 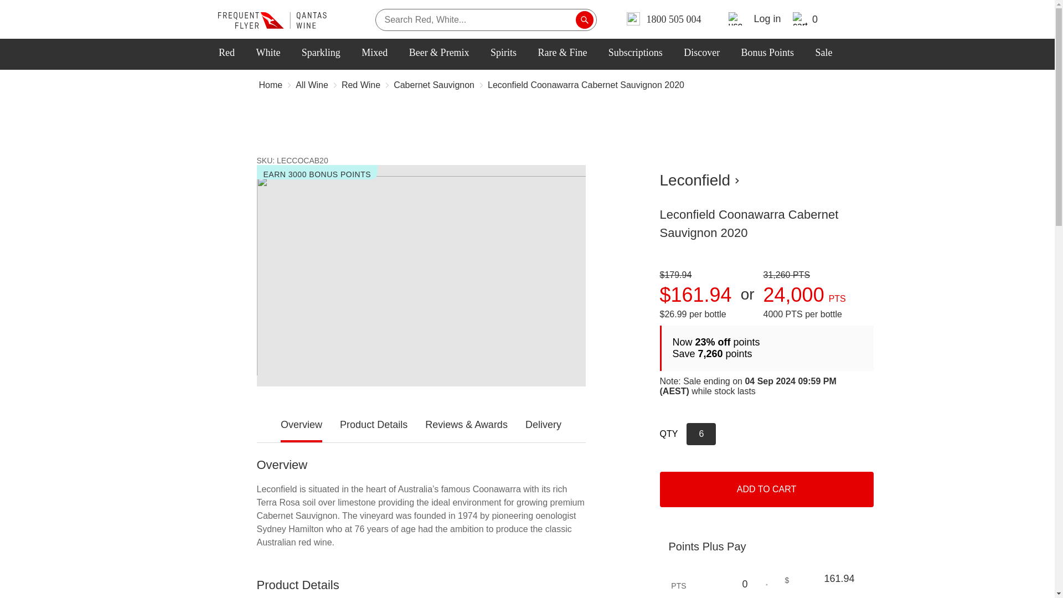 What do you see at coordinates (228, 52) in the screenshot?
I see `Red` at bounding box center [228, 52].